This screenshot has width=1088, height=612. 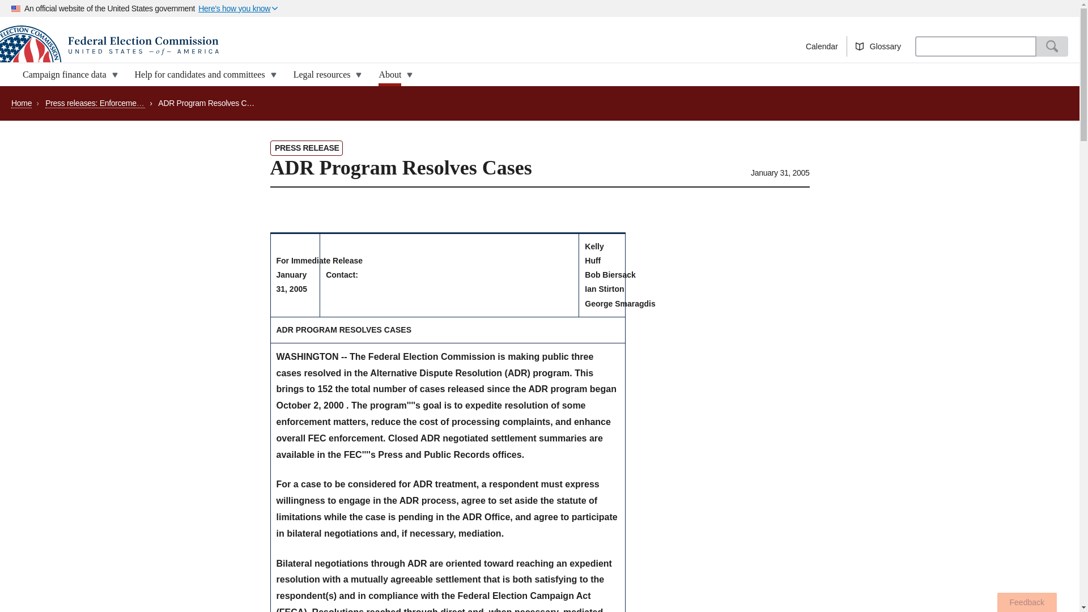 I want to click on Campaign finance data, so click(x=67, y=75).